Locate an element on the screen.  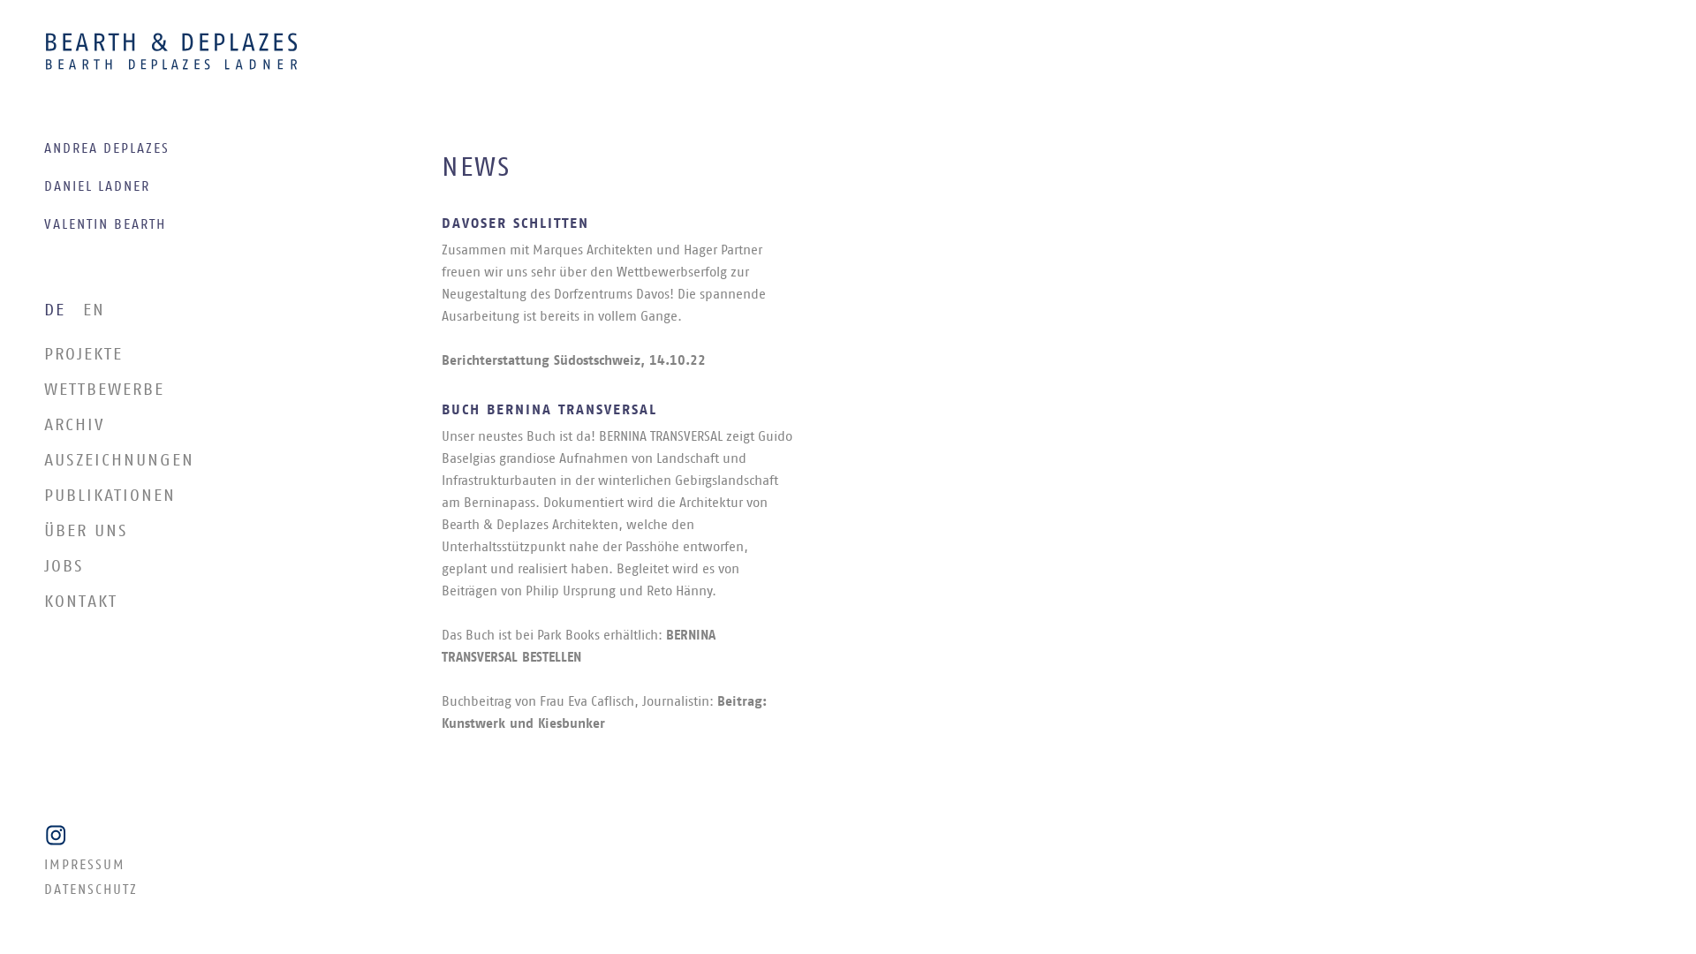
Beitrag: Kunstwerk und Kiesbunker is located at coordinates (604, 713).